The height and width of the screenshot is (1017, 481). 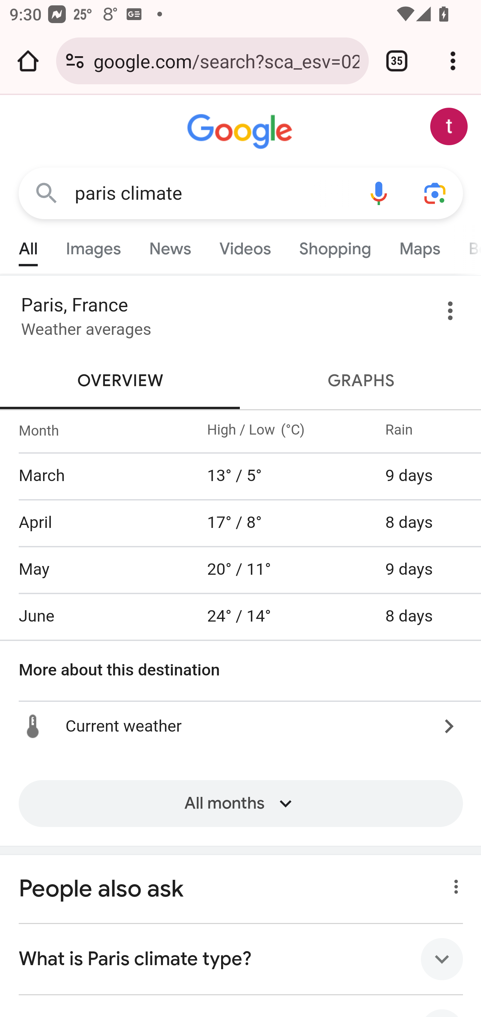 I want to click on What is Paris climate type?, so click(x=241, y=959).